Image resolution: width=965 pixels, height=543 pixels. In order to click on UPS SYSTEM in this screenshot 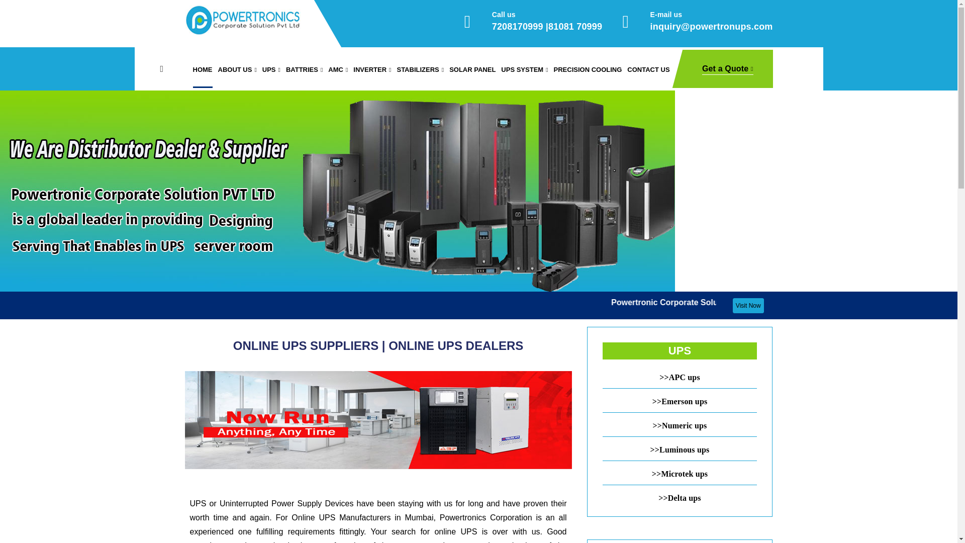, I will do `click(524, 69)`.